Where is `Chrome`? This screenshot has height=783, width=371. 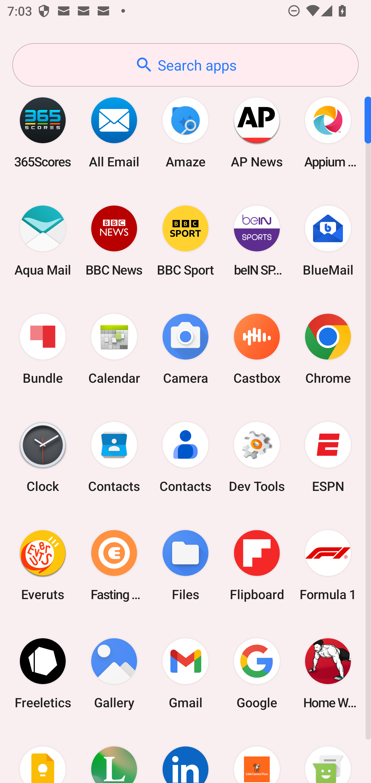 Chrome is located at coordinates (328, 349).